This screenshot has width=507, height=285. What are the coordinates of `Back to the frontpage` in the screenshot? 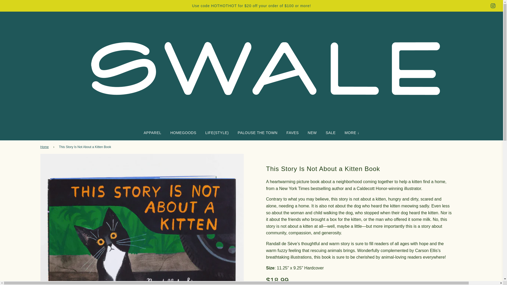 It's located at (45, 147).